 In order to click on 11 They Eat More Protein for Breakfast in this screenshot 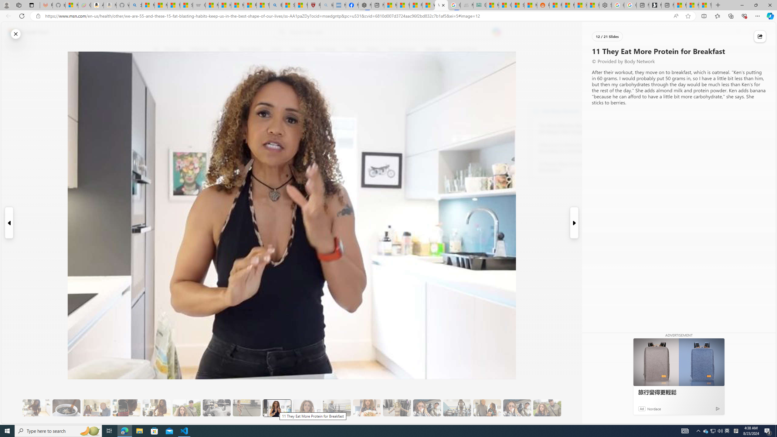, I will do `click(277, 408)`.